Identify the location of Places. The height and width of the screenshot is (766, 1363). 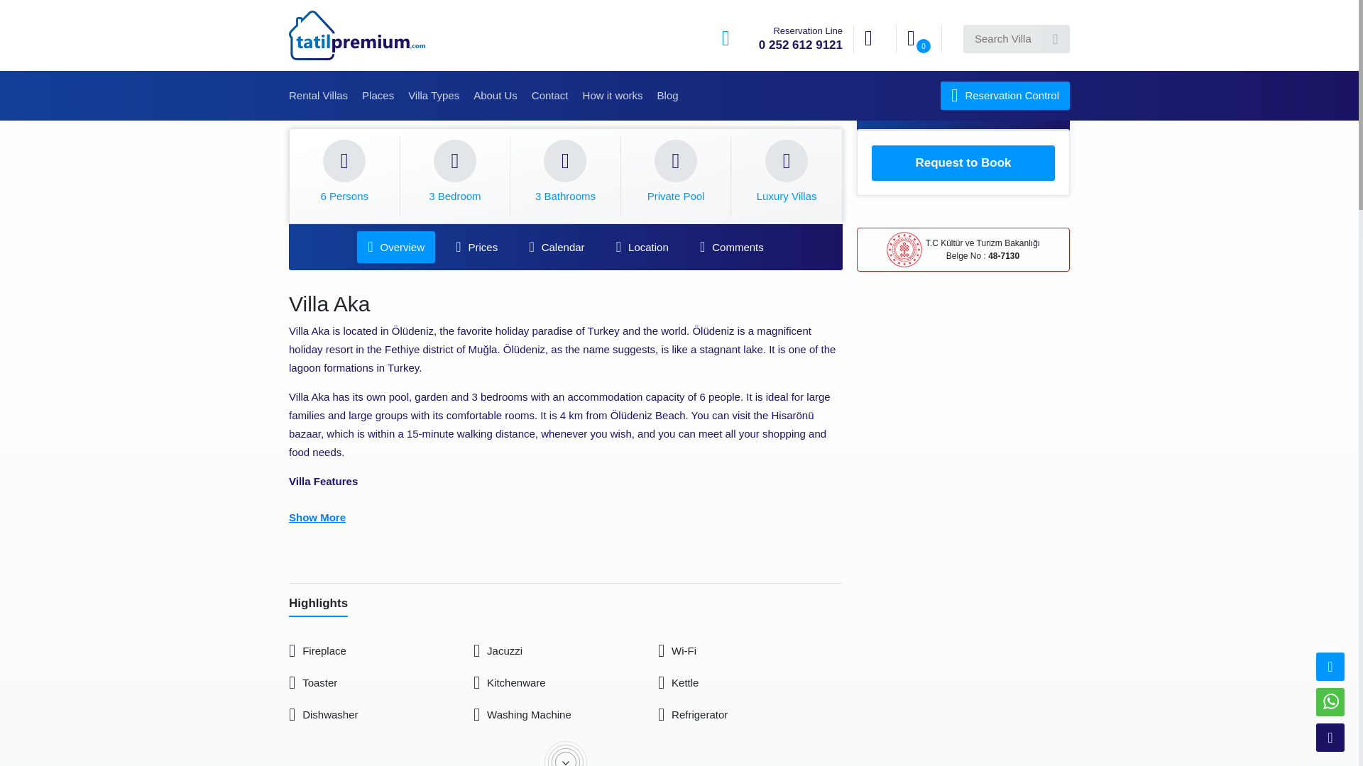
(378, 95).